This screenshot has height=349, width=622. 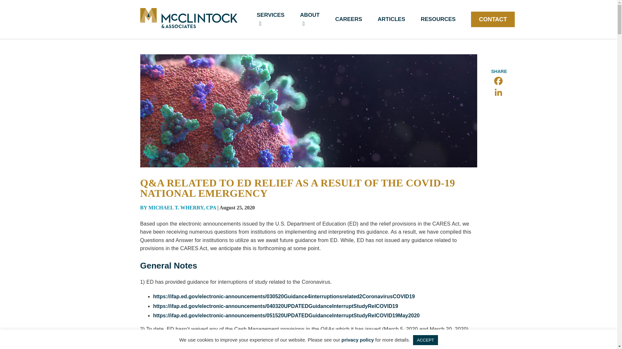 I want to click on student Title IV credit balances, so click(x=308, y=342).